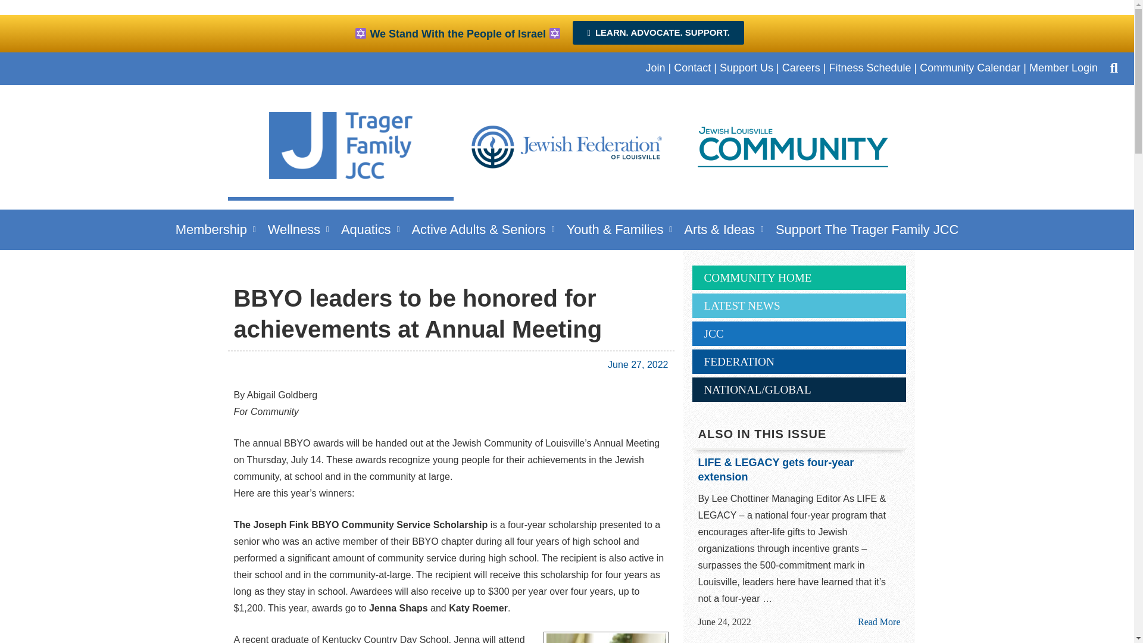 This screenshot has width=1143, height=643. What do you see at coordinates (638, 364) in the screenshot?
I see `10:45 am` at bounding box center [638, 364].